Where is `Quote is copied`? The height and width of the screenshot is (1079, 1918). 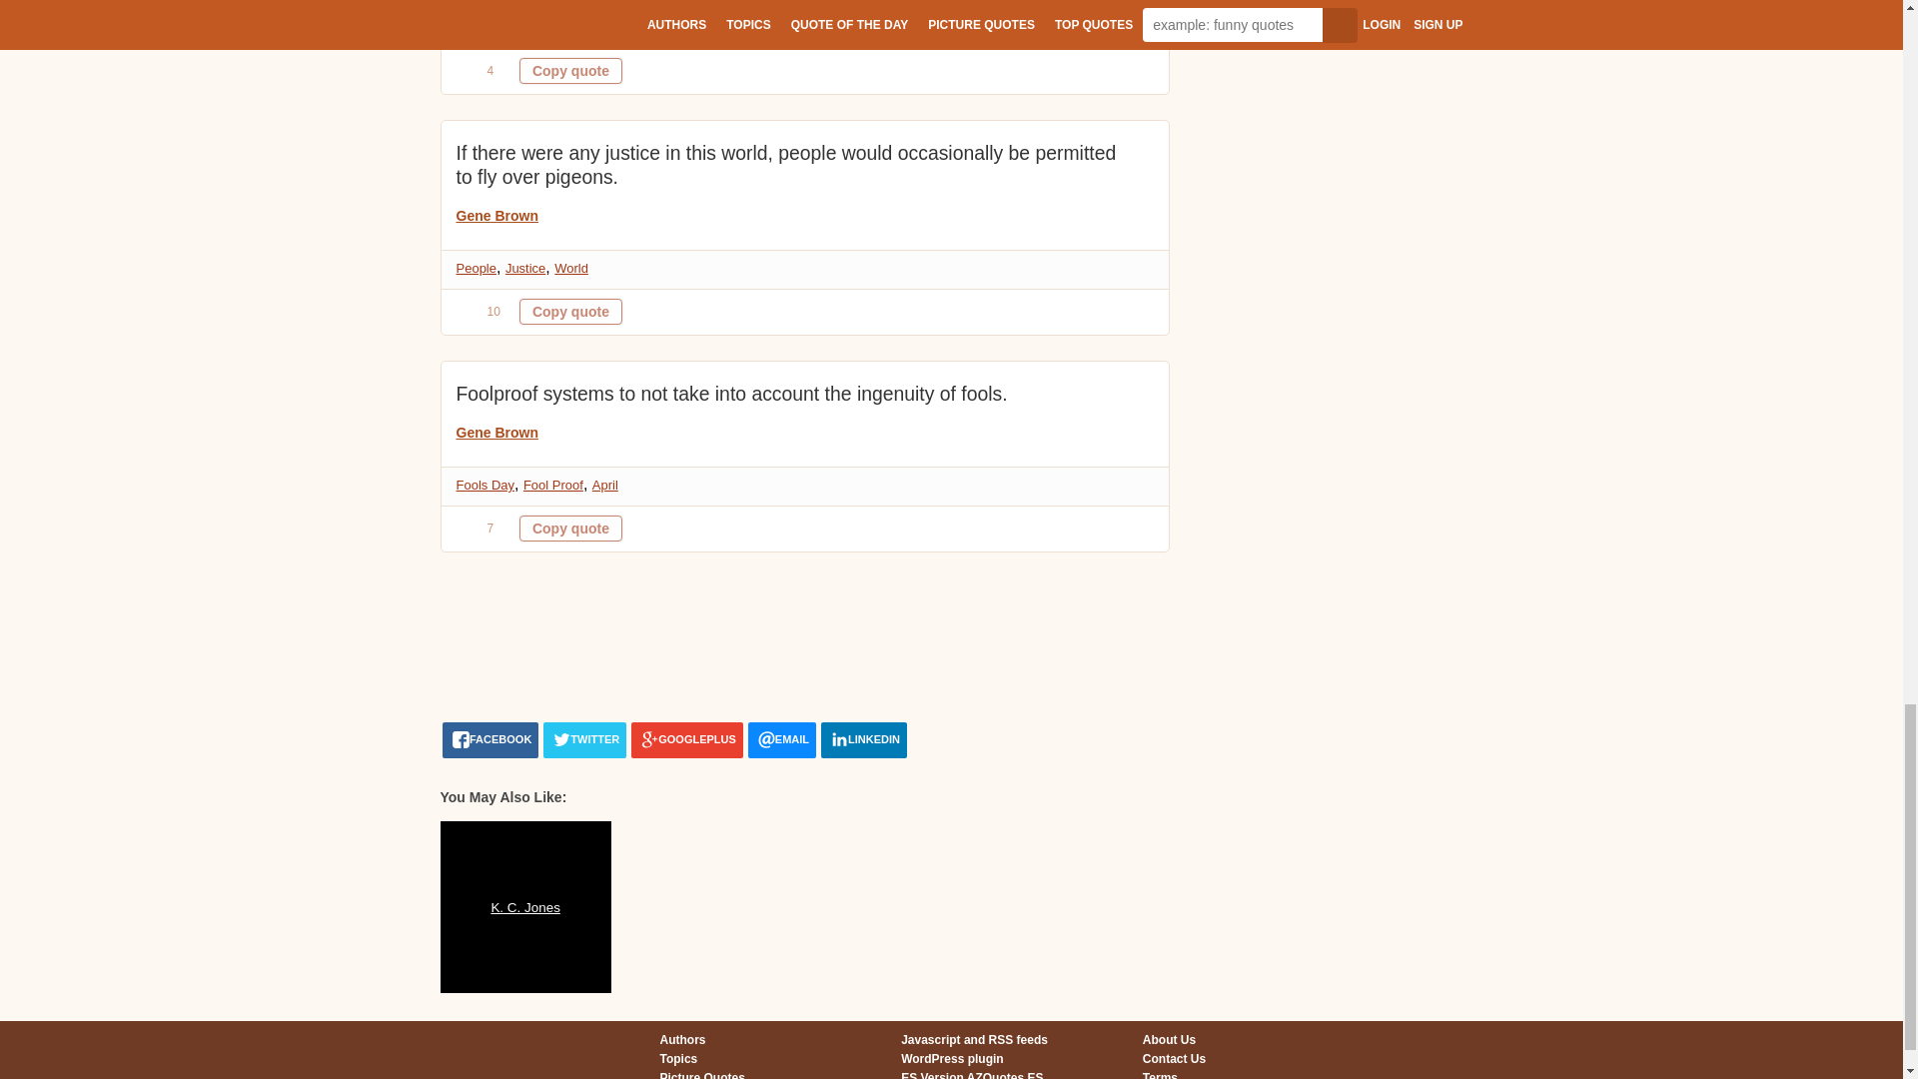
Quote is copied is located at coordinates (570, 312).